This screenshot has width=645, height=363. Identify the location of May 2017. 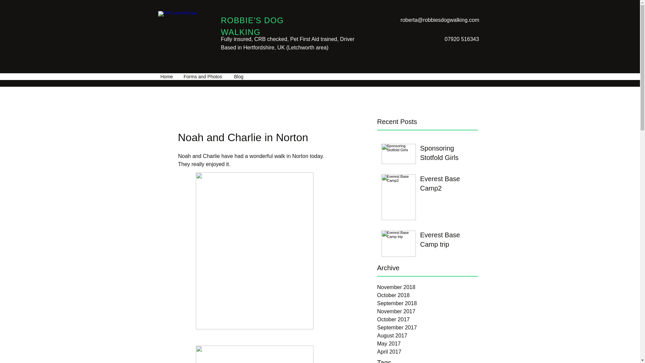
(427, 344).